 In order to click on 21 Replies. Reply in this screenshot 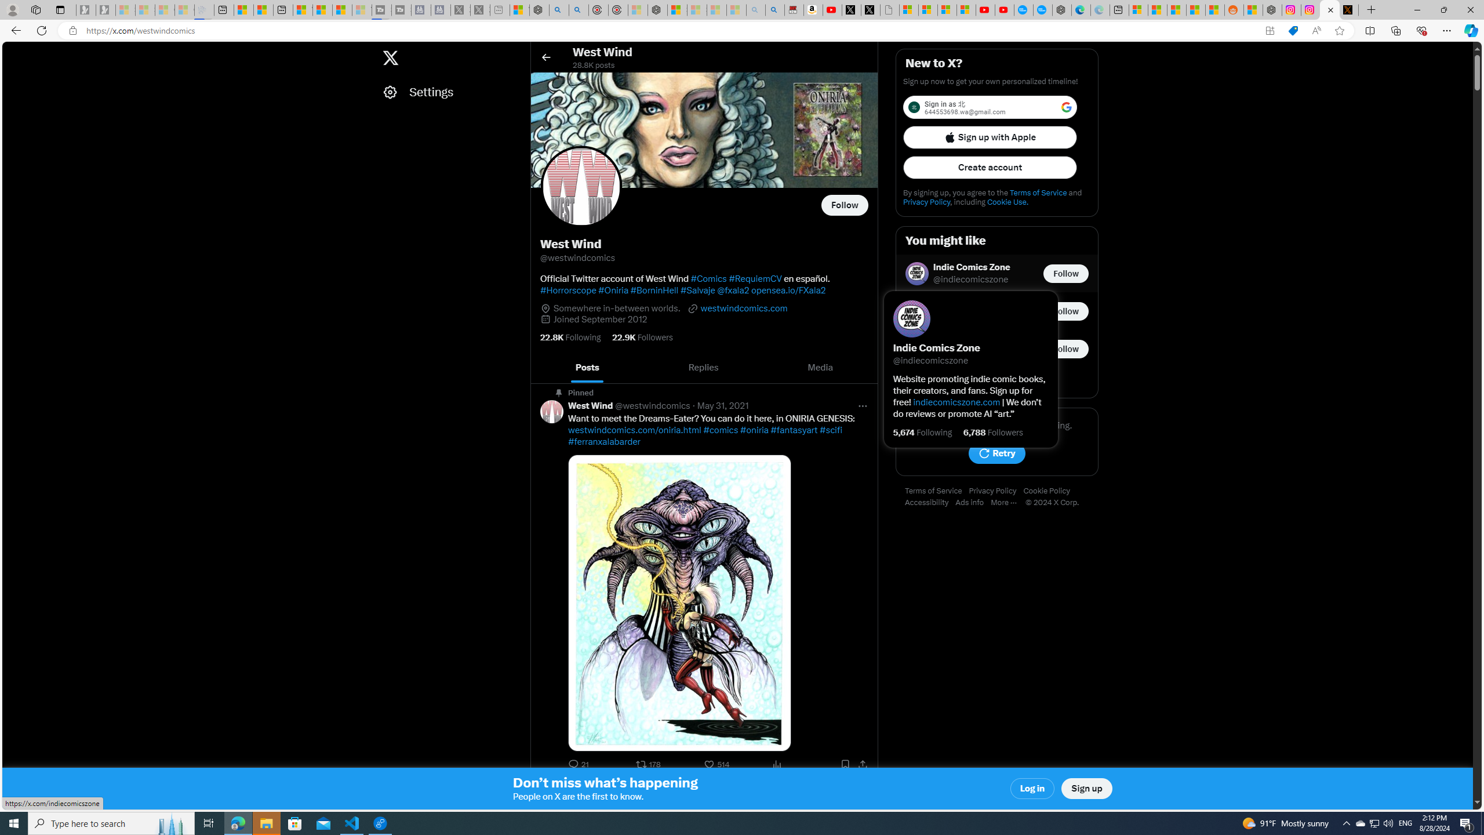, I will do `click(580, 764)`.